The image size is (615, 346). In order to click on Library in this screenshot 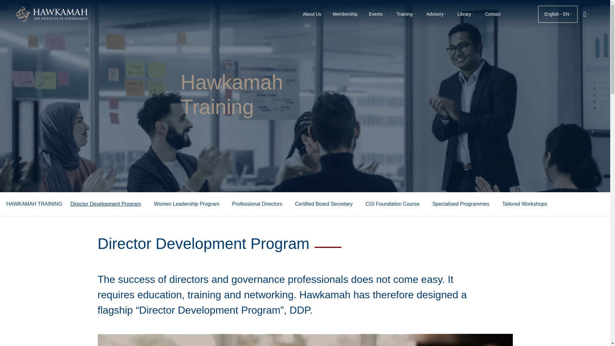, I will do `click(465, 14)`.